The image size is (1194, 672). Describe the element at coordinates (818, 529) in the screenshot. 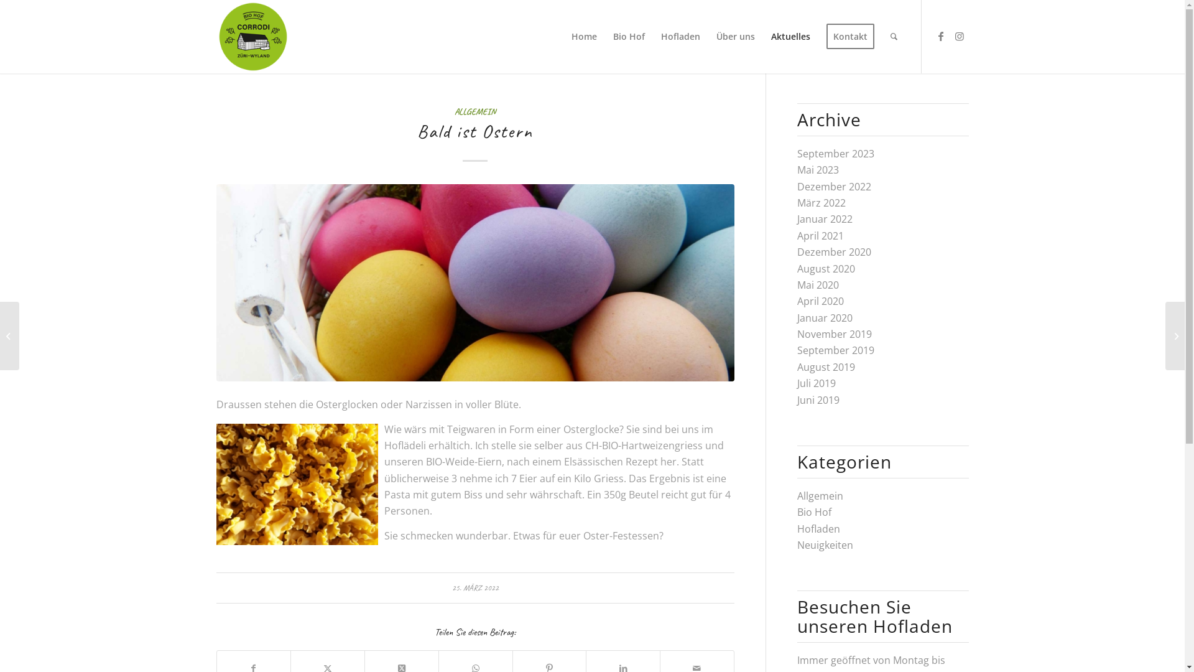

I see `Hofladen` at that location.